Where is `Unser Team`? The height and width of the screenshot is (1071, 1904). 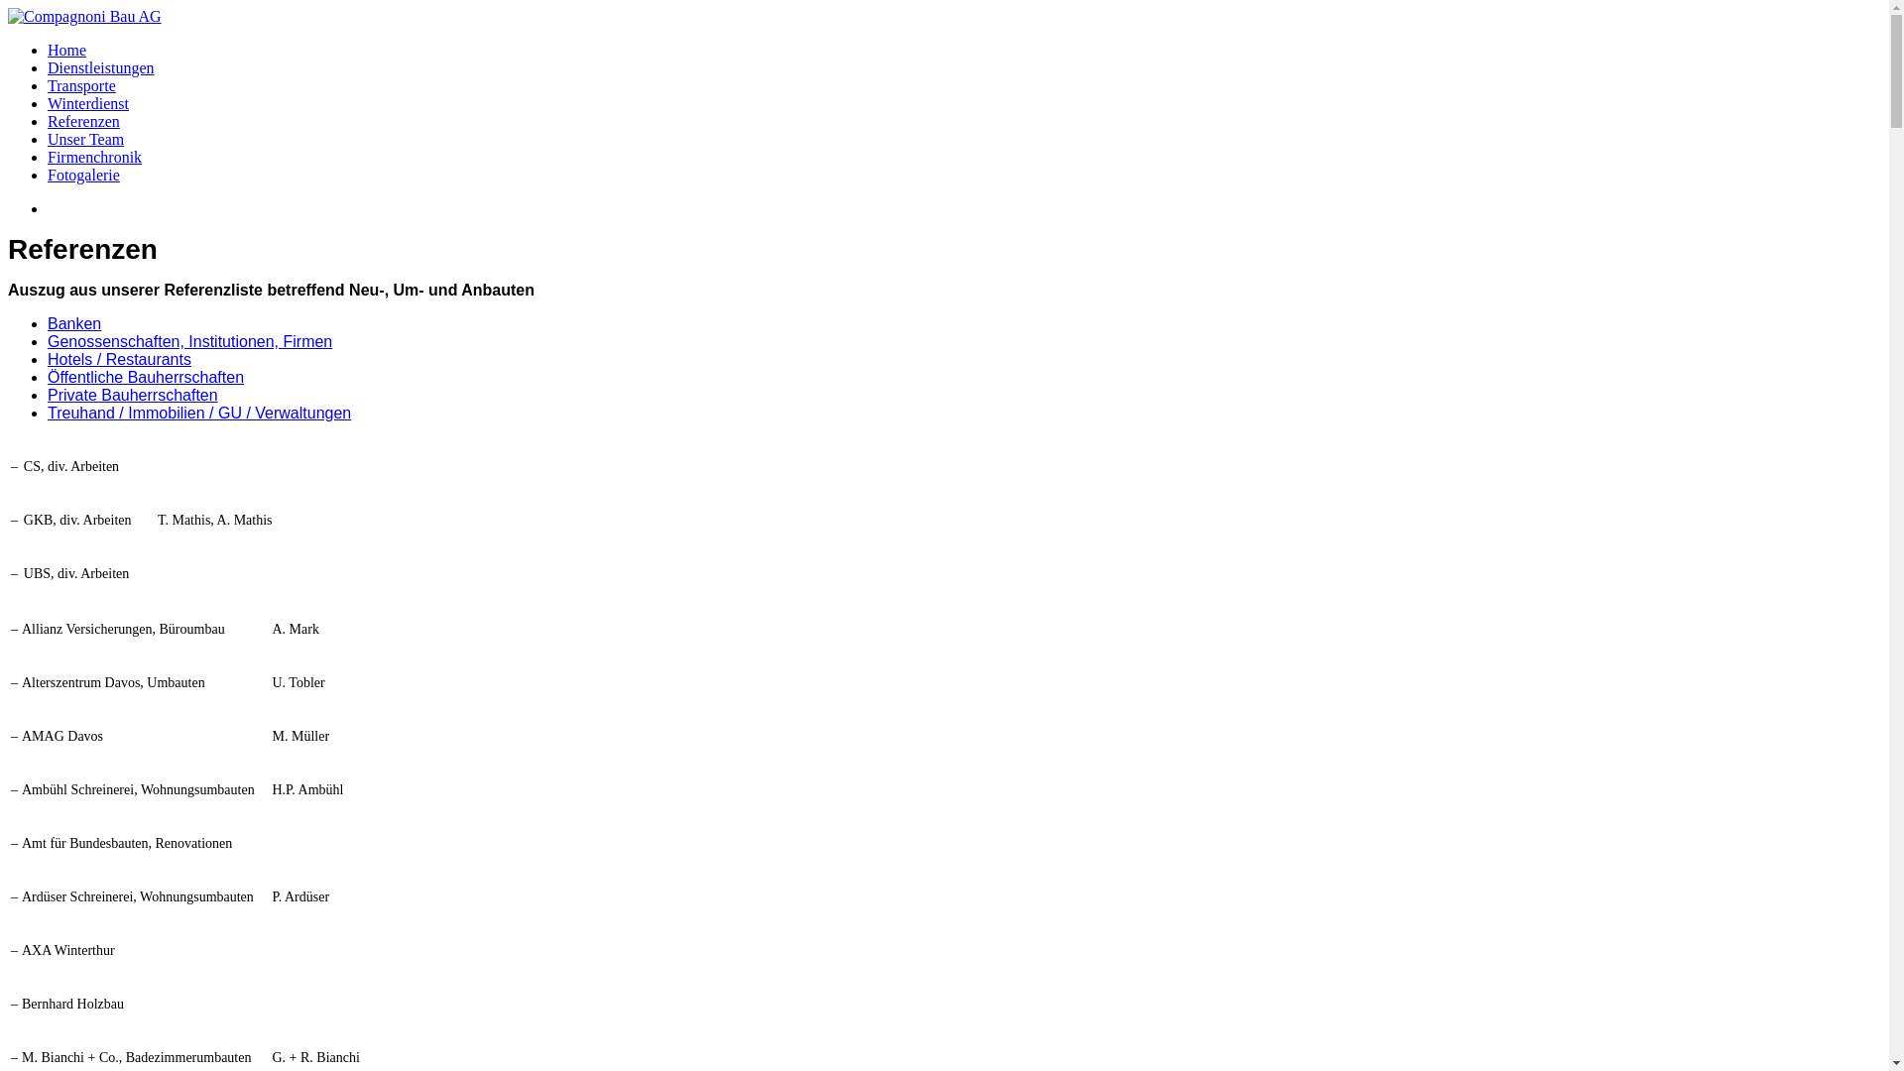
Unser Team is located at coordinates (85, 139).